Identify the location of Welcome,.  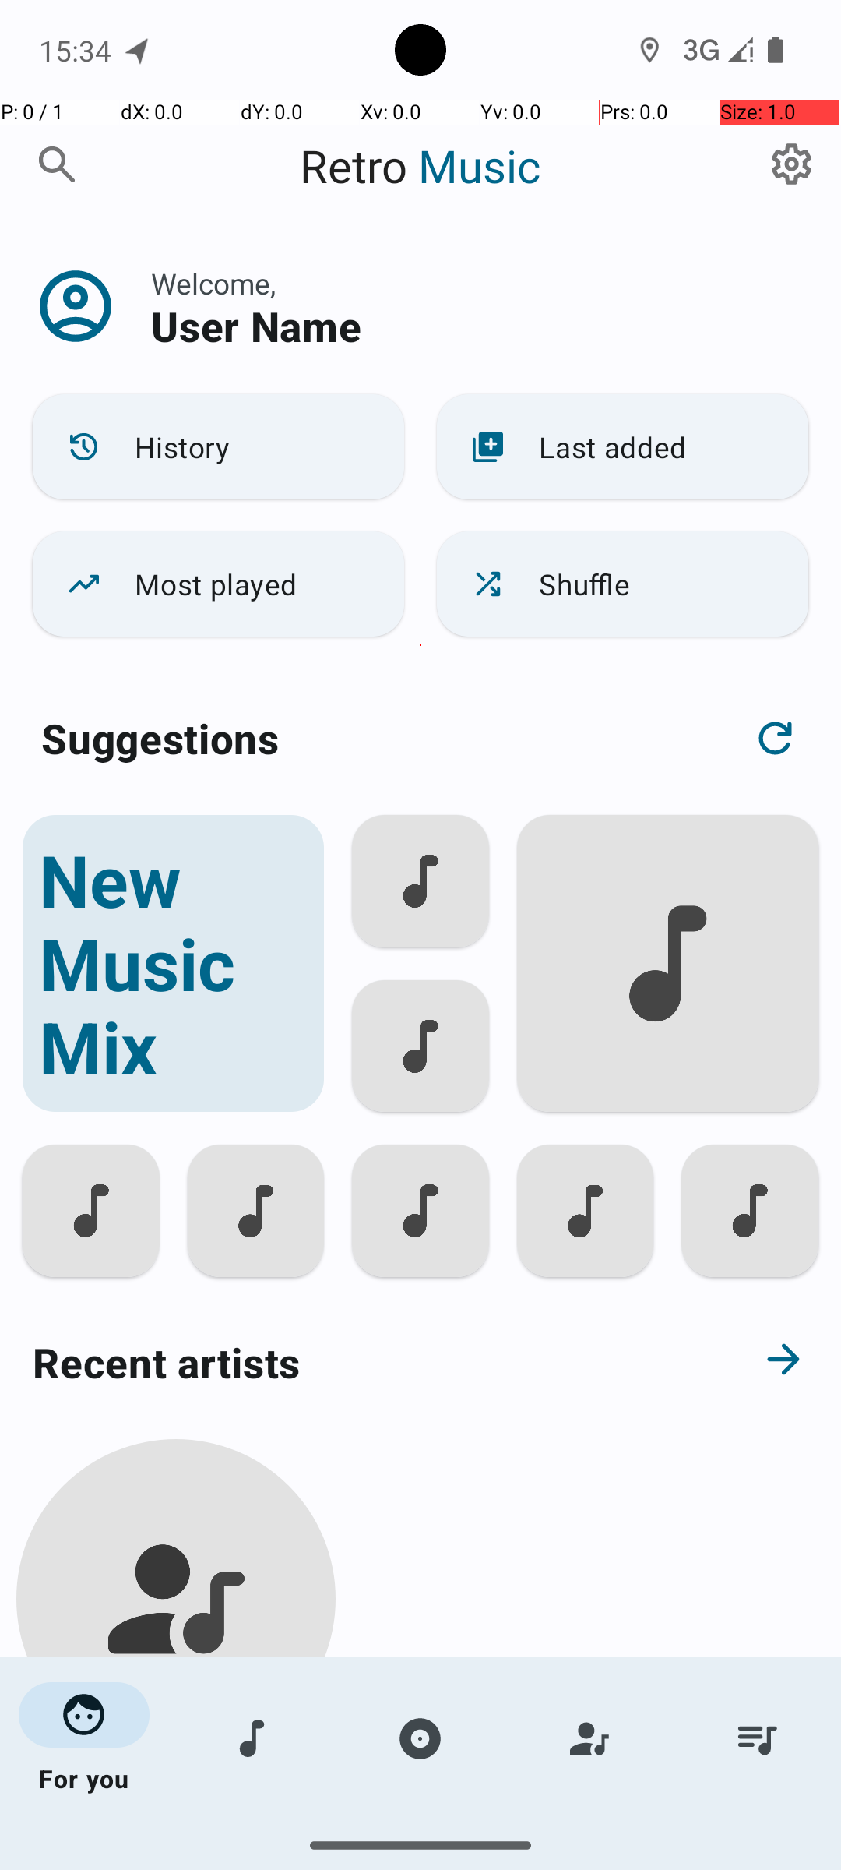
(213, 284).